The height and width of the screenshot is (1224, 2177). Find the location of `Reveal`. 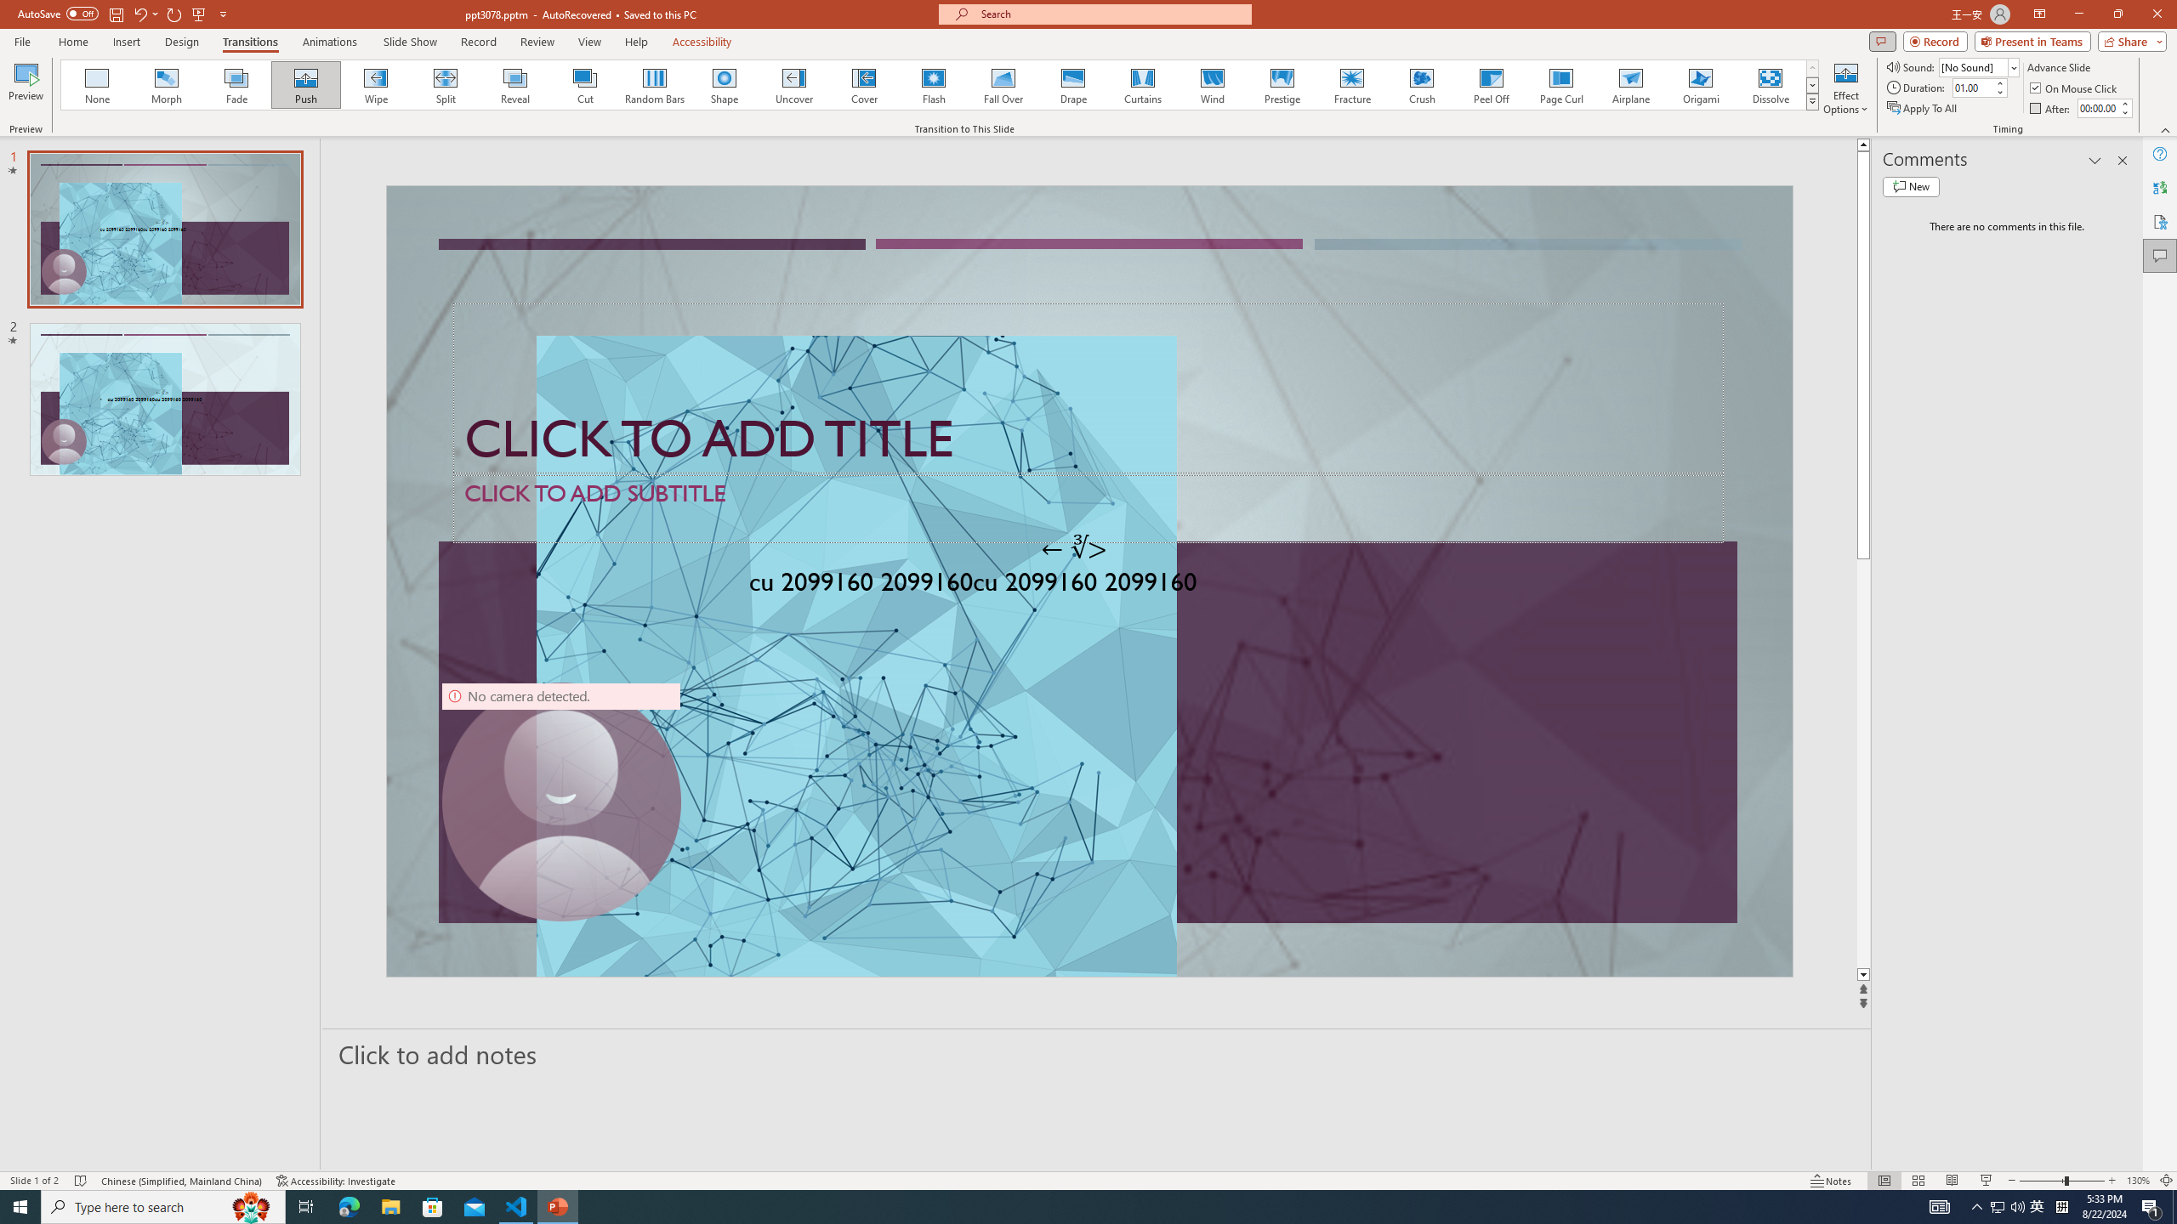

Reveal is located at coordinates (515, 85).